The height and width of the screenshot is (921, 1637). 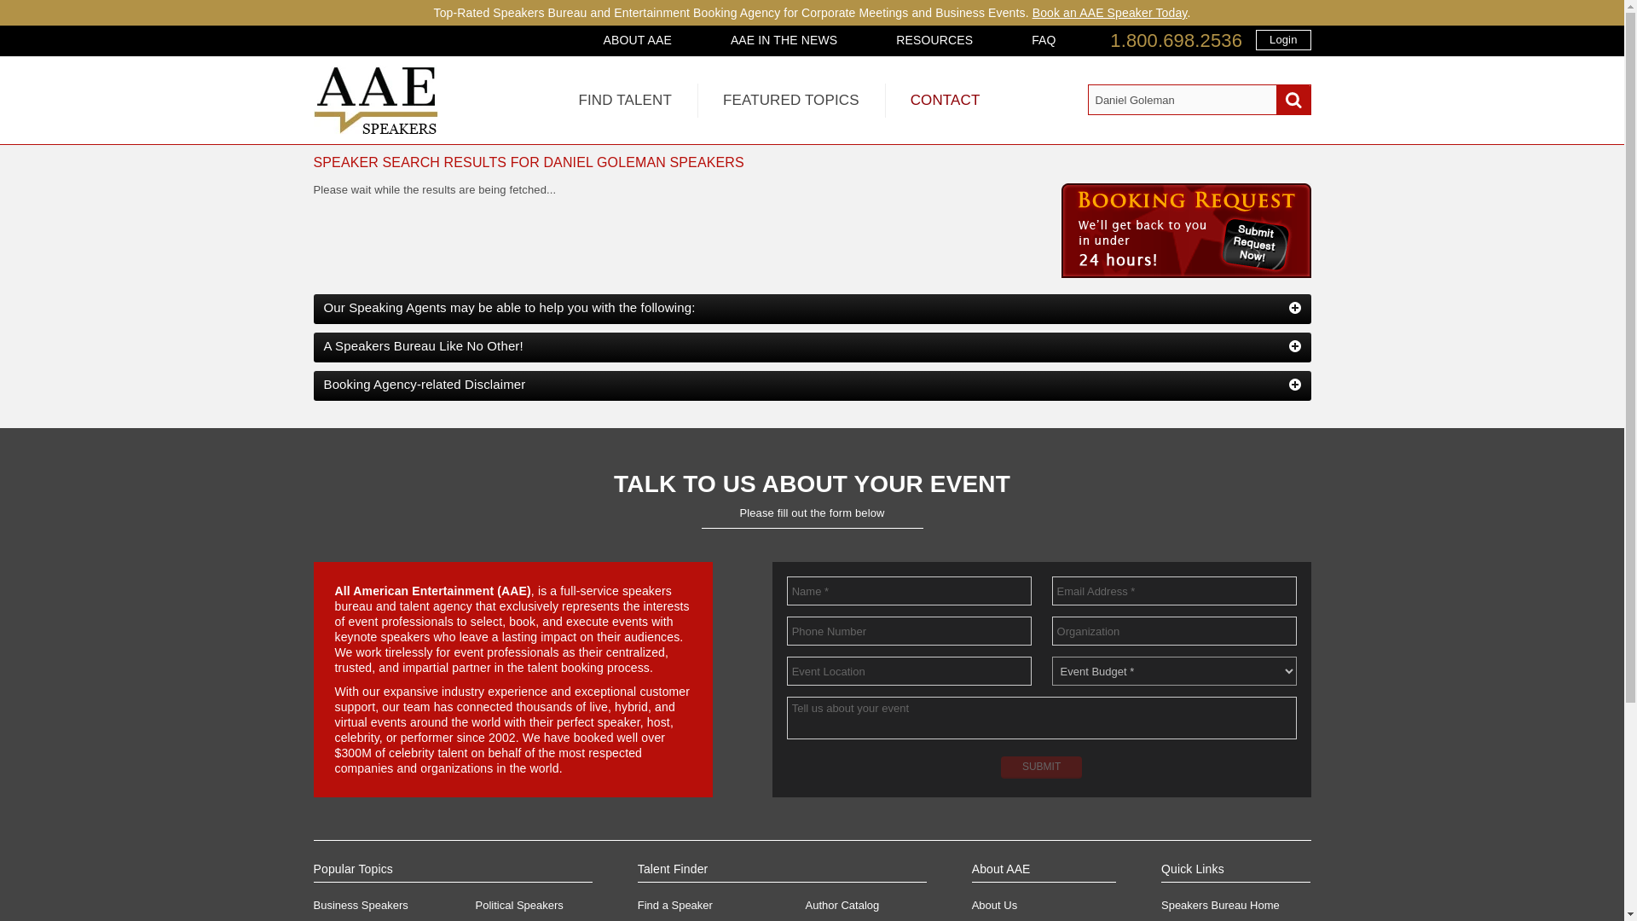 I want to click on SUBMIT, so click(x=1041, y=767).